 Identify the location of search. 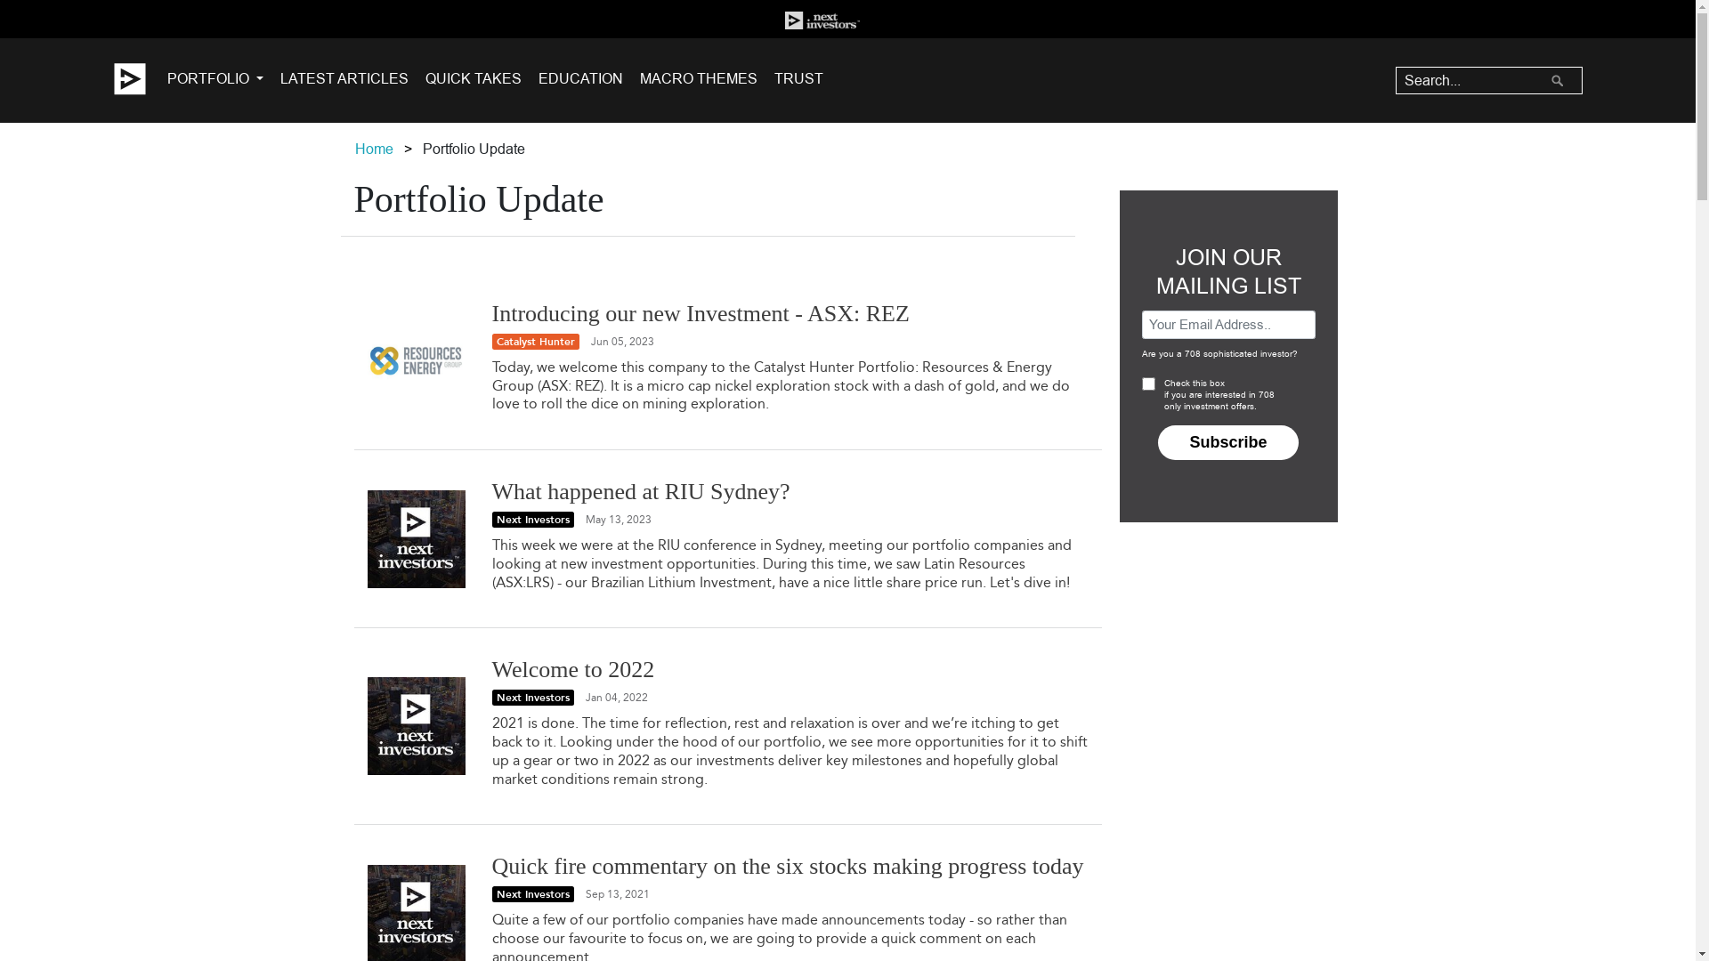
(1559, 84).